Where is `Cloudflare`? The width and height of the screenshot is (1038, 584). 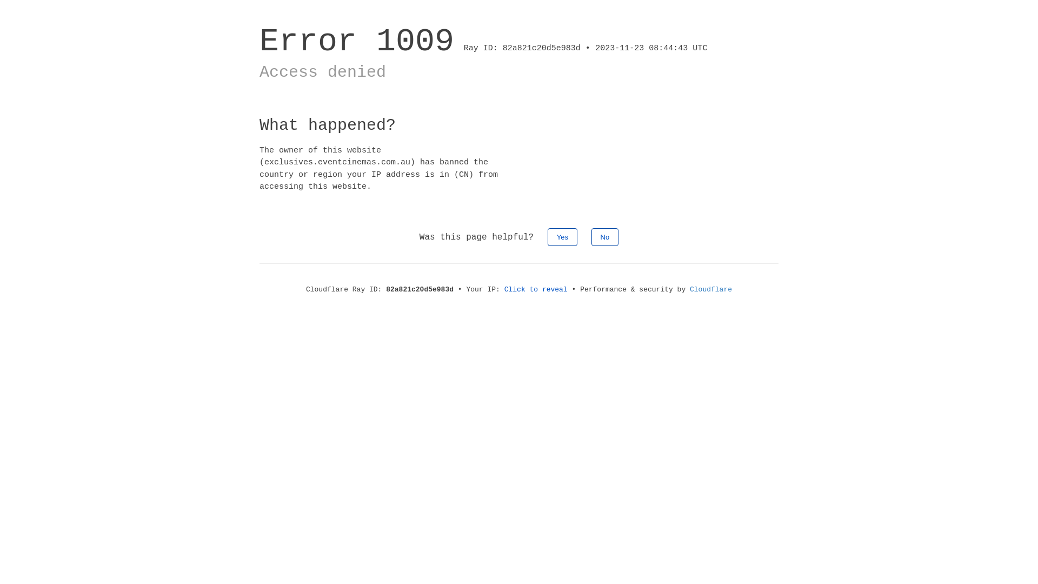
Cloudflare is located at coordinates (711, 290).